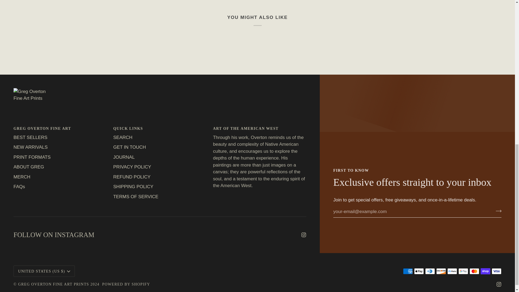 The width and height of the screenshot is (519, 292). I want to click on AMERICAN EXPRESS, so click(408, 271).